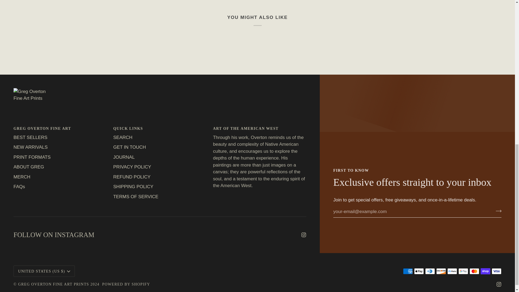 The width and height of the screenshot is (519, 292). I want to click on AMERICAN EXPRESS, so click(408, 271).